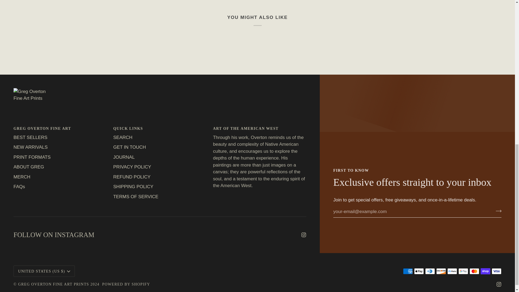 The width and height of the screenshot is (519, 292). I want to click on AMERICAN EXPRESS, so click(408, 271).